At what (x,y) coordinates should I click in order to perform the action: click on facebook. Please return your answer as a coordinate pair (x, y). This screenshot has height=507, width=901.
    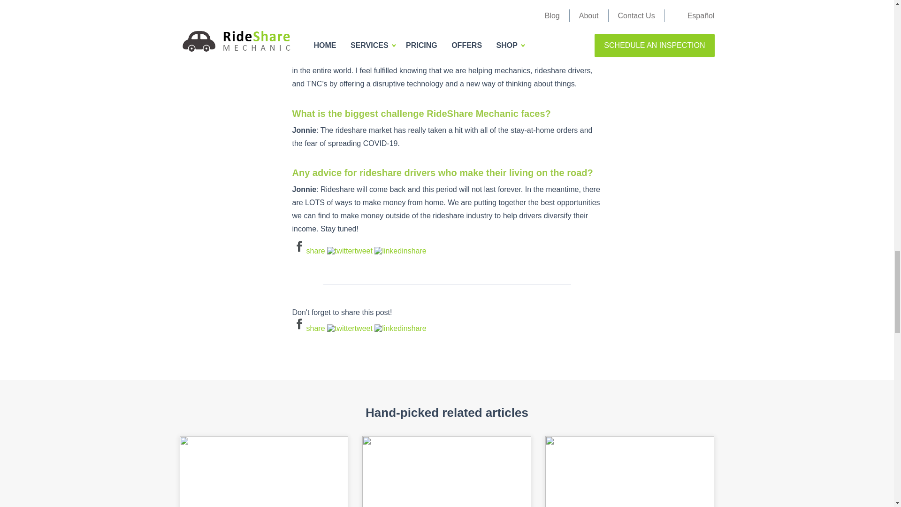
    Looking at the image, I should click on (308, 251).